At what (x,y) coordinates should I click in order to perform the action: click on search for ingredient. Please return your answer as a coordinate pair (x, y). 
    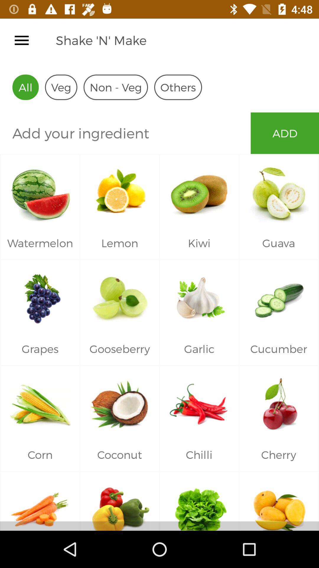
    Looking at the image, I should click on (125, 133).